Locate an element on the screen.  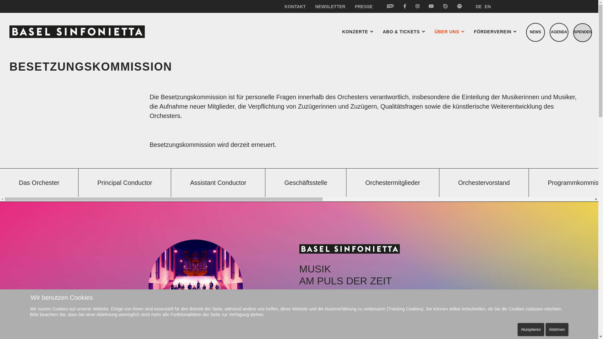
YouTube is located at coordinates (431, 6).